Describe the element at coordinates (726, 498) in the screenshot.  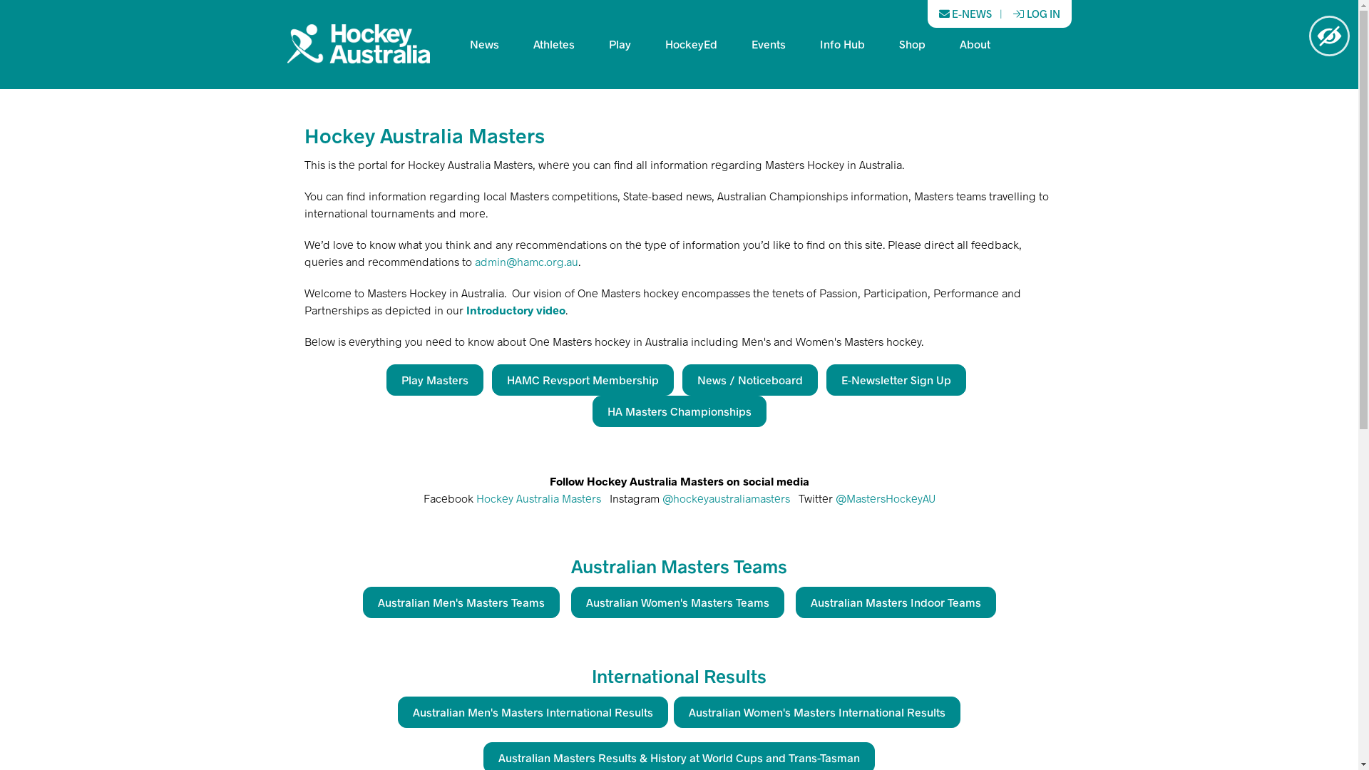
I see `@hockeyaustraliamasters` at that location.